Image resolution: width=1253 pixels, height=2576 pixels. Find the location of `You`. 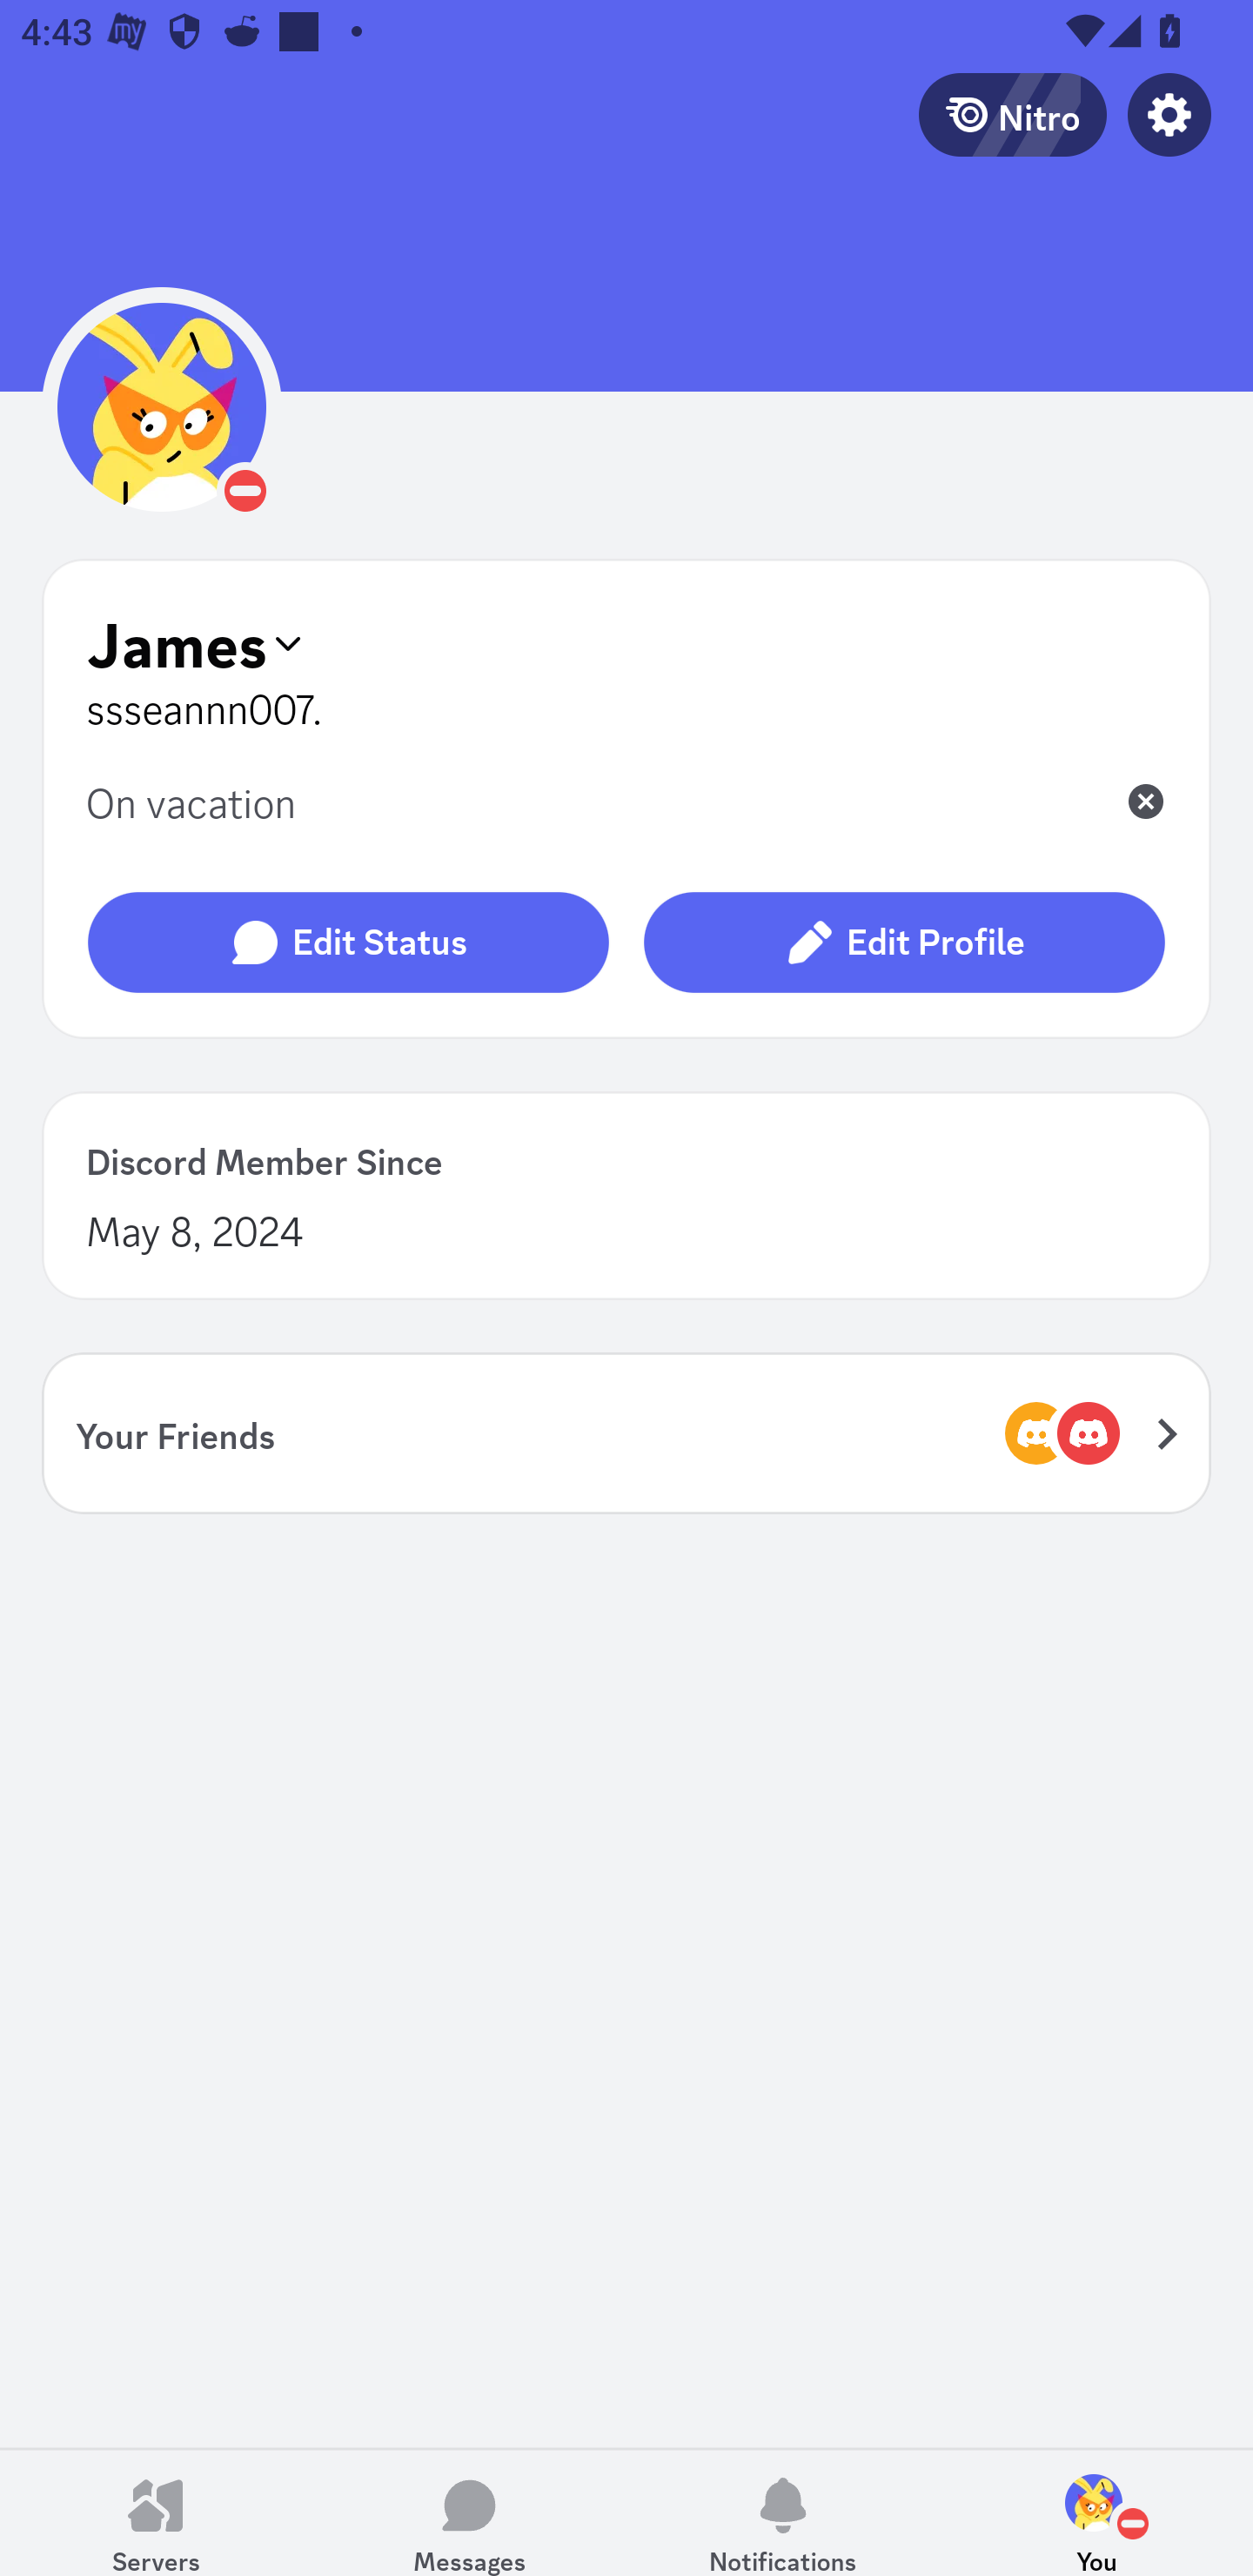

You is located at coordinates (1096, 2512).